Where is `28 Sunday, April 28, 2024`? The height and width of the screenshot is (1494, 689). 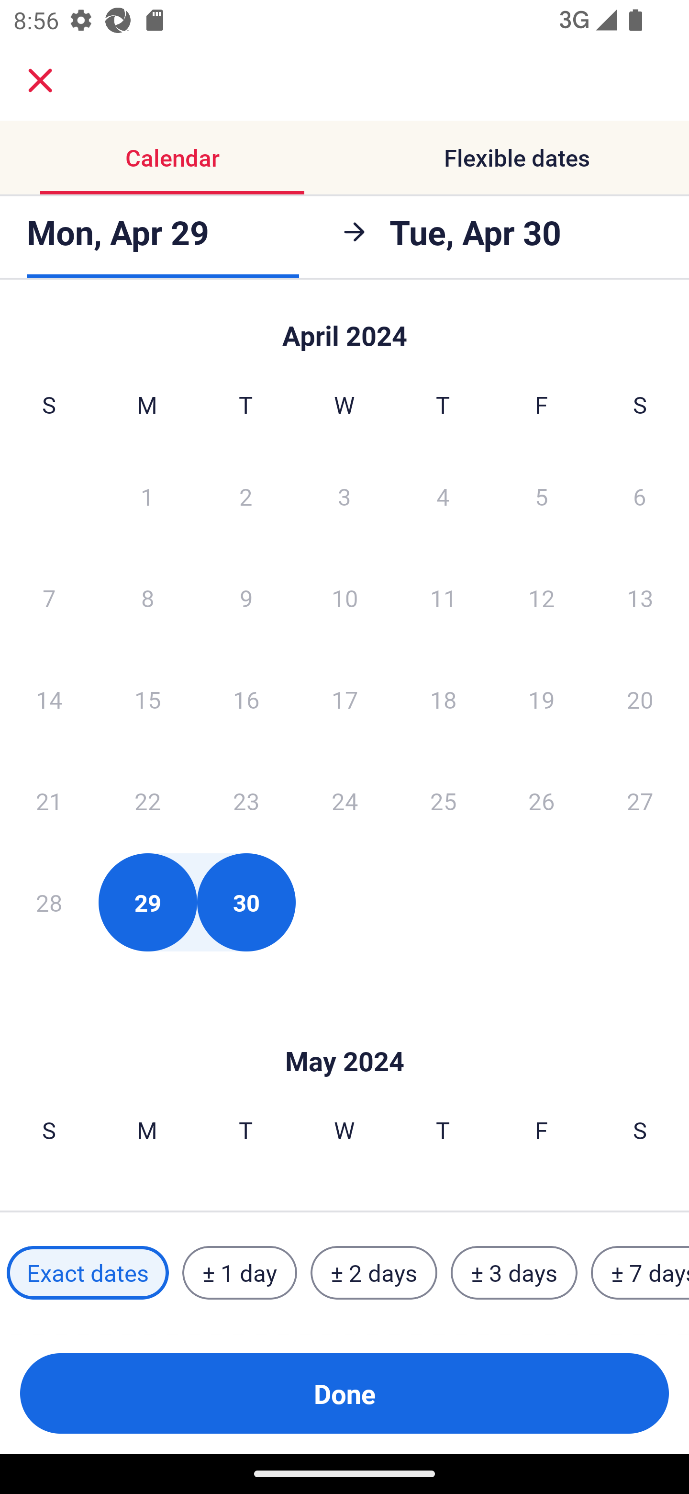
28 Sunday, April 28, 2024 is located at coordinates (49, 902).